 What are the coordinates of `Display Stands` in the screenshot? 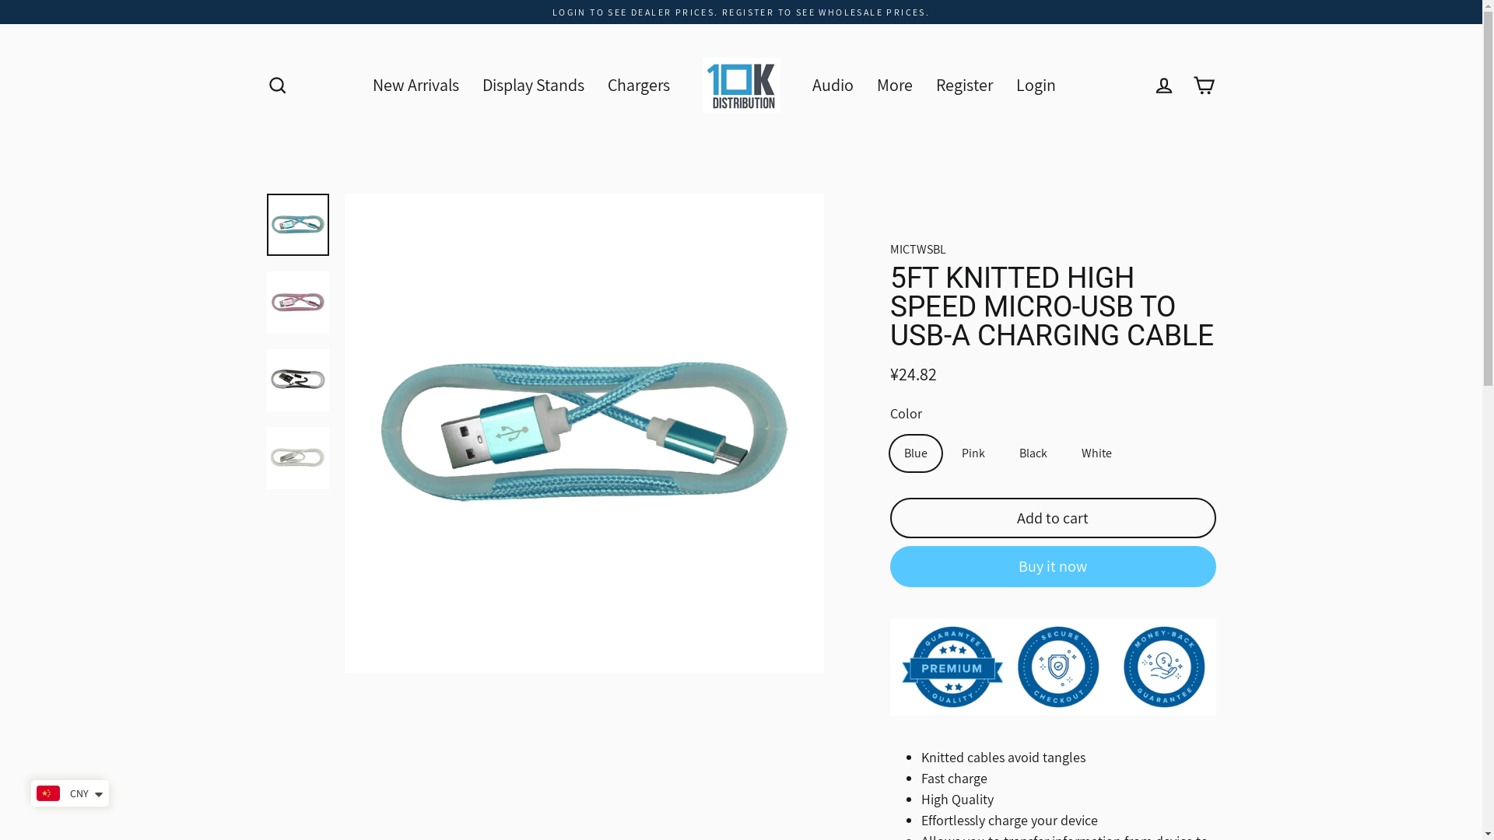 It's located at (534, 86).